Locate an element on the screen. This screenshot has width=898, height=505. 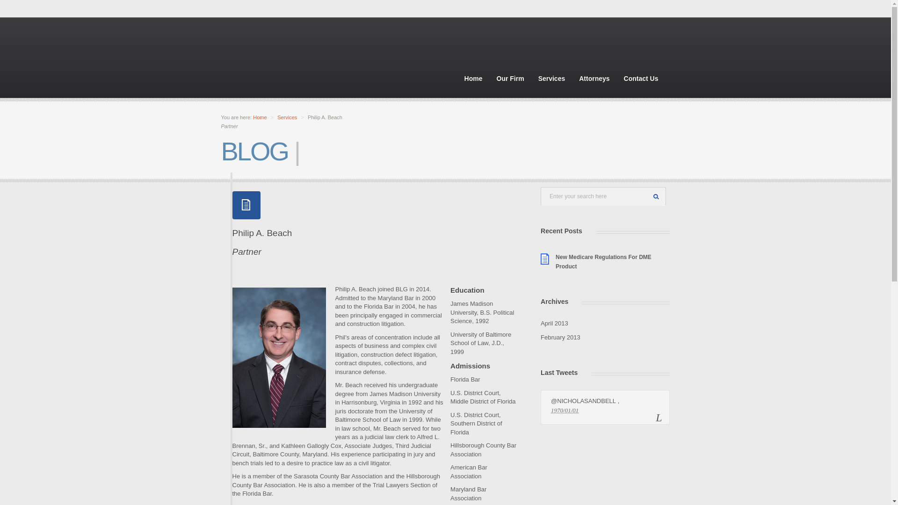
Bell Law group is located at coordinates (473, 78).